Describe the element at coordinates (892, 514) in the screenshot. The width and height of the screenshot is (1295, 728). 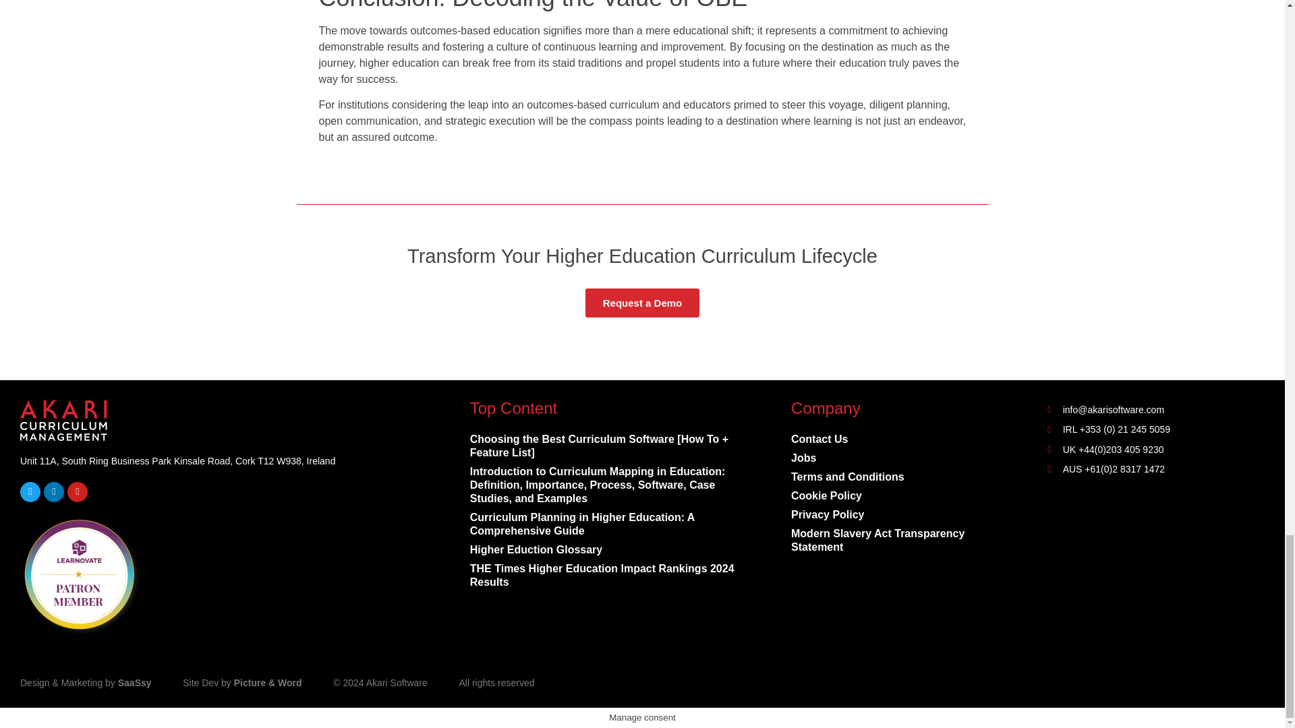
I see `Privacy Policy` at that location.